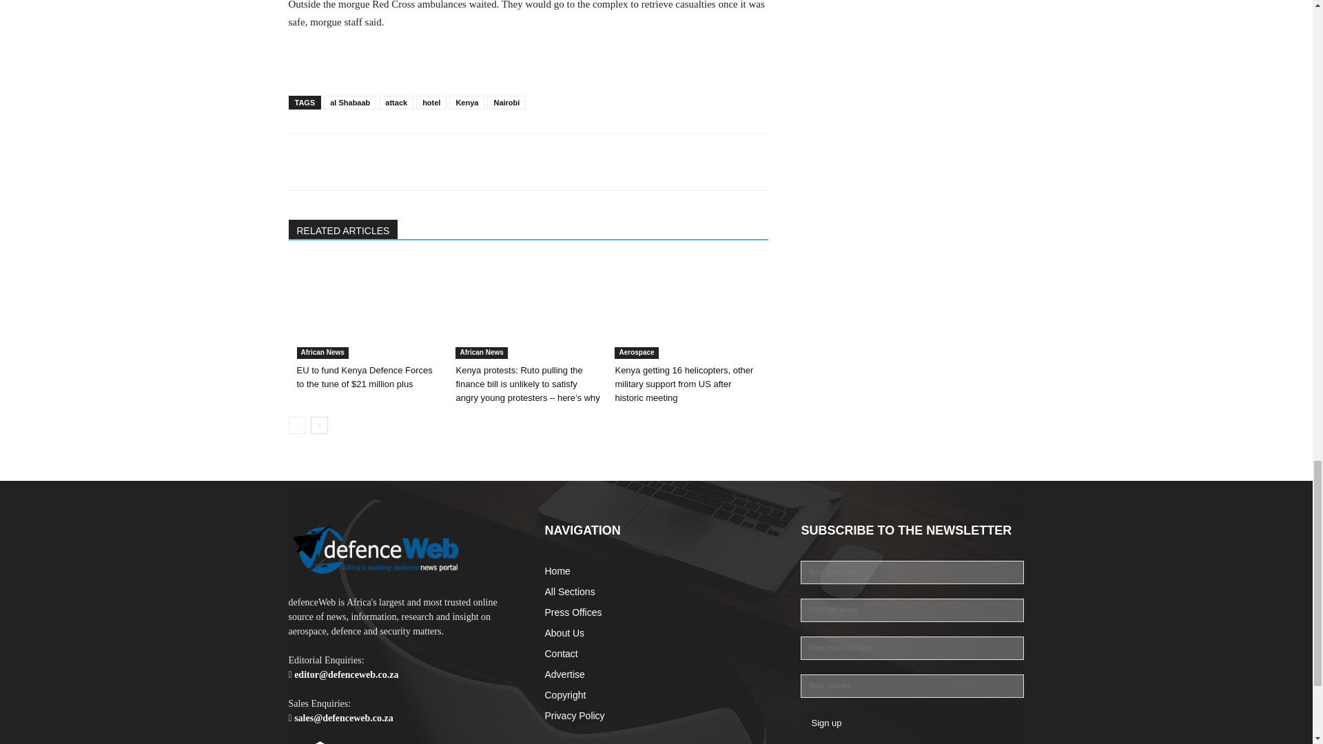 Image resolution: width=1323 pixels, height=744 pixels. Describe the element at coordinates (825, 722) in the screenshot. I see `Sign up` at that location.